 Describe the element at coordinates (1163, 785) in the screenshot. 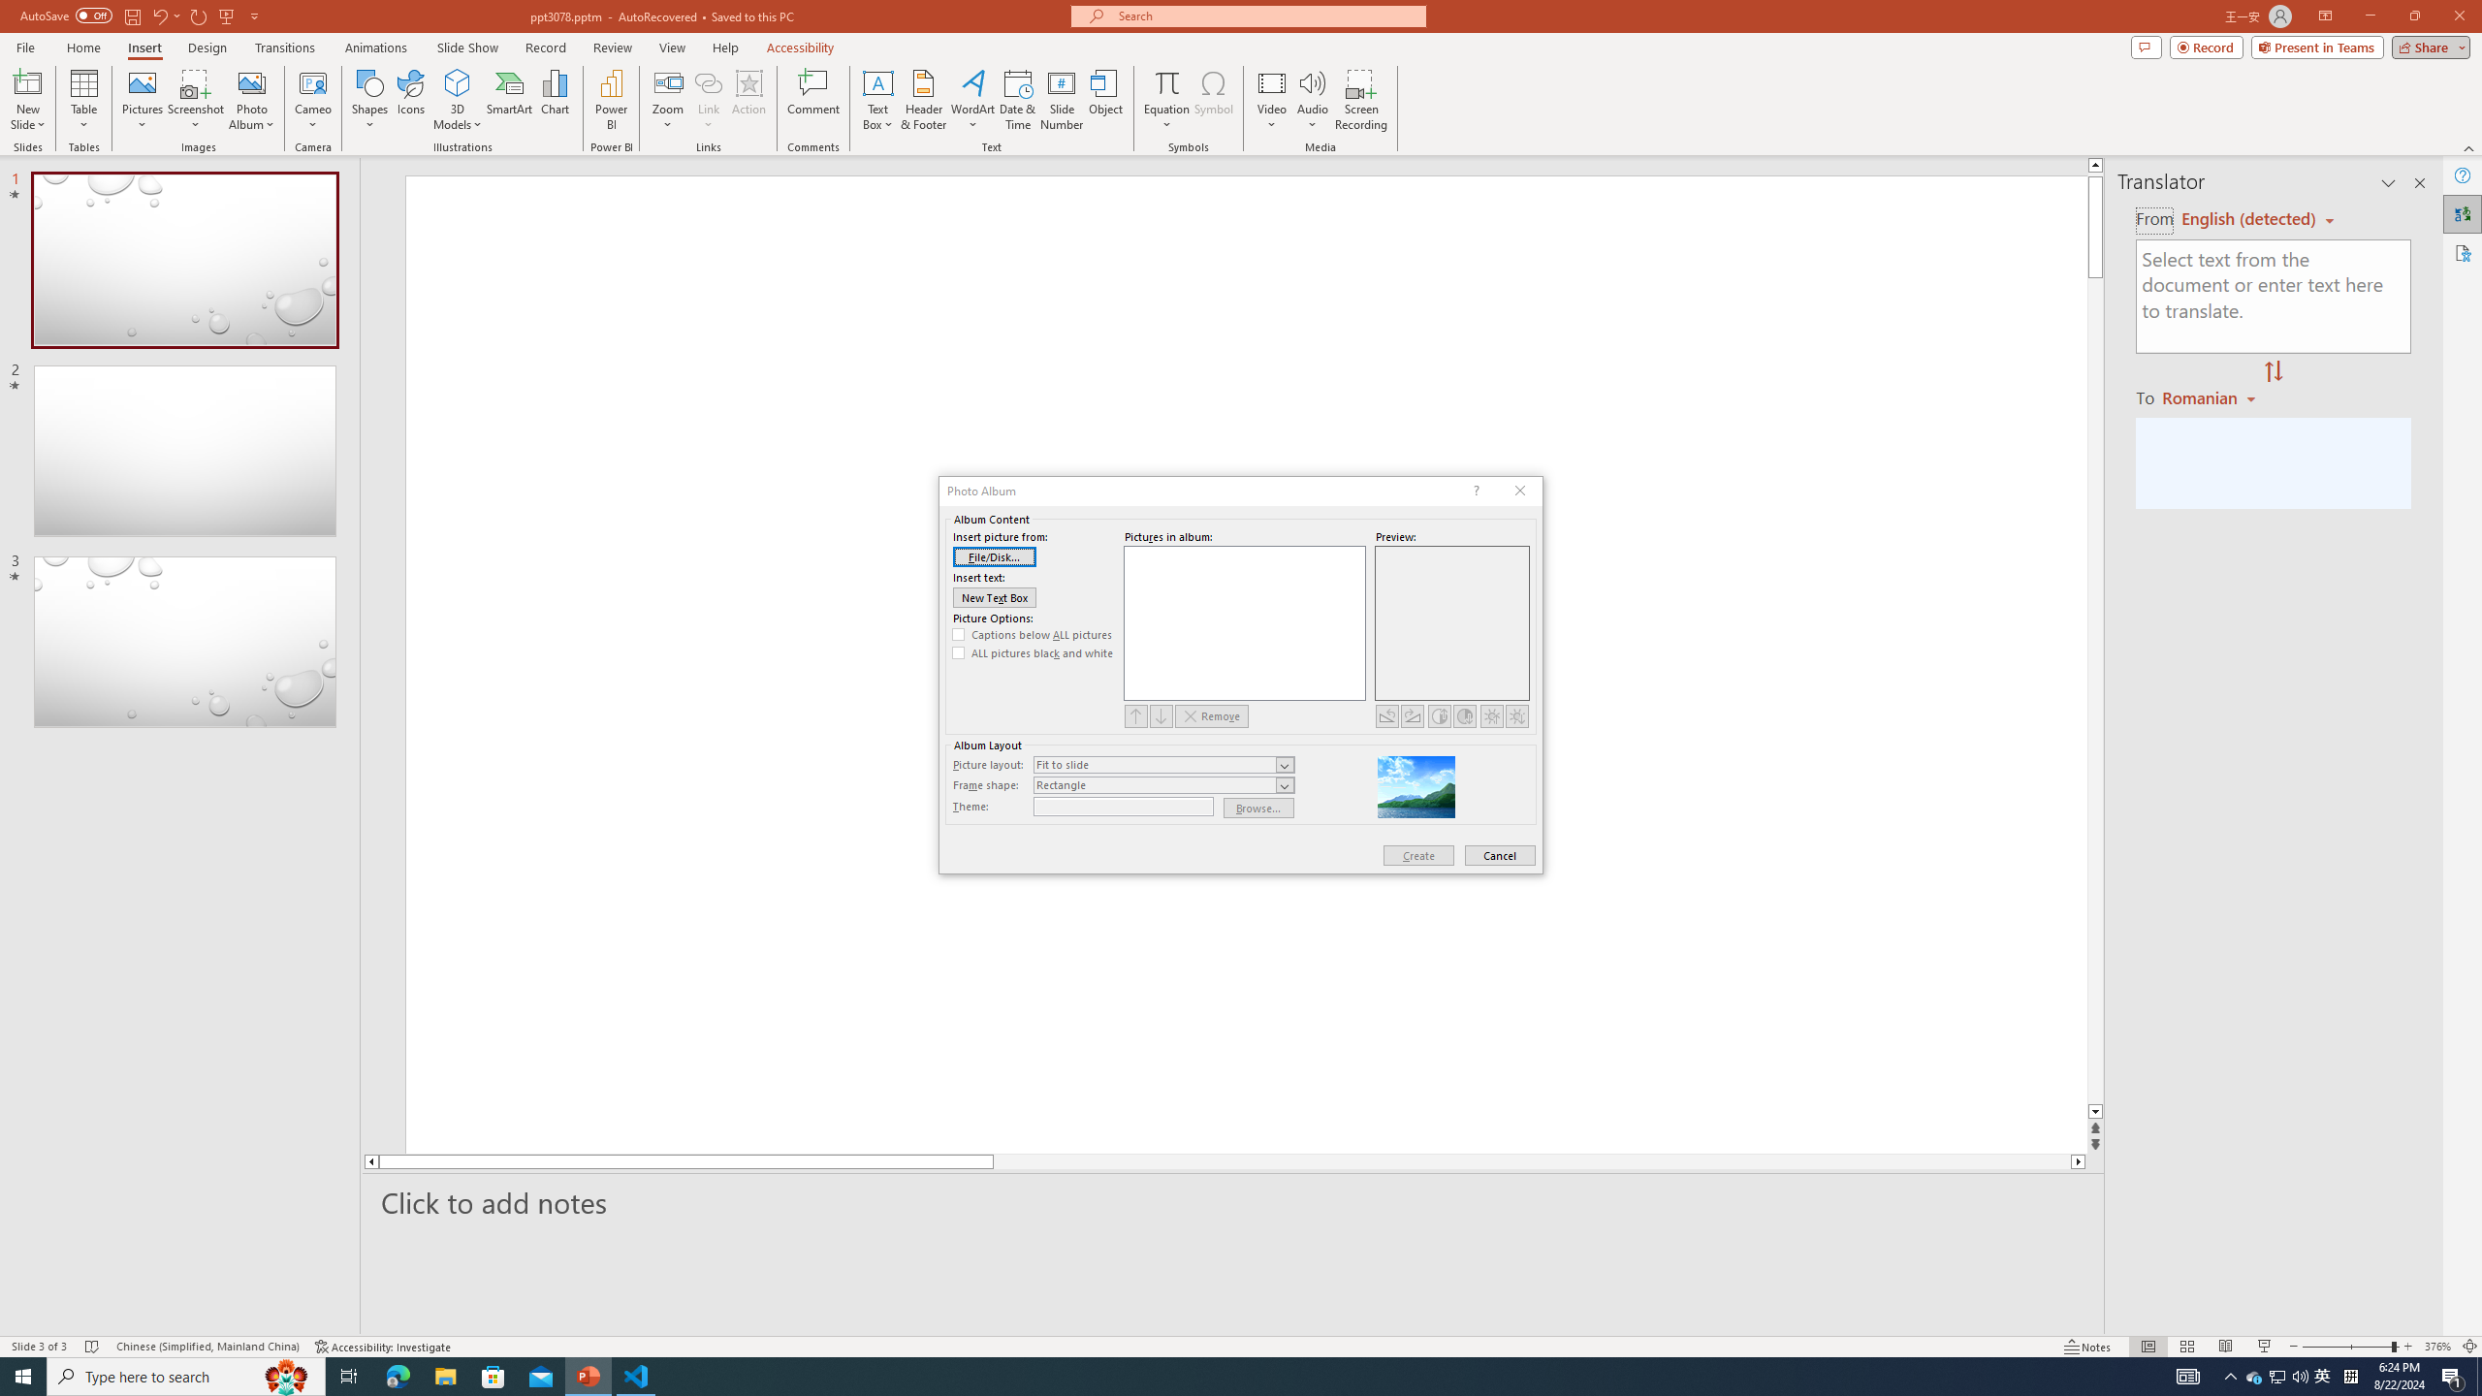

I see `Frame shape` at that location.